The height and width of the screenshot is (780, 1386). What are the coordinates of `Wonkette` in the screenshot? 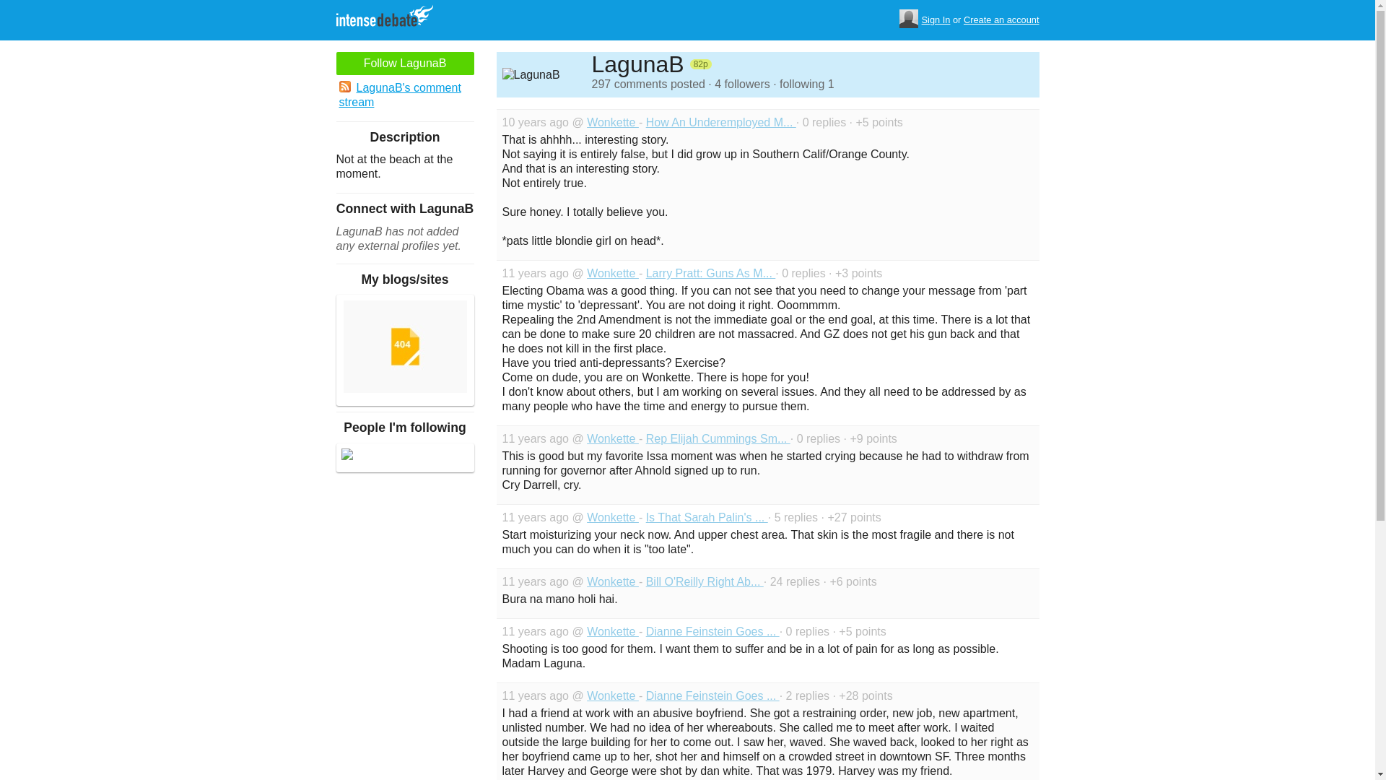 It's located at (612, 122).